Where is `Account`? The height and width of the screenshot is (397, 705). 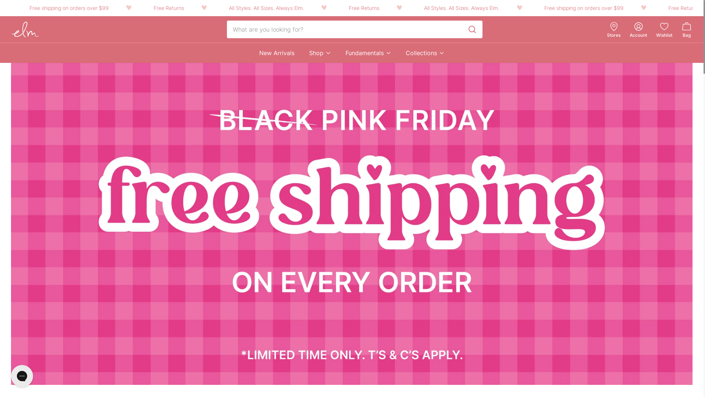
Account is located at coordinates (638, 35).